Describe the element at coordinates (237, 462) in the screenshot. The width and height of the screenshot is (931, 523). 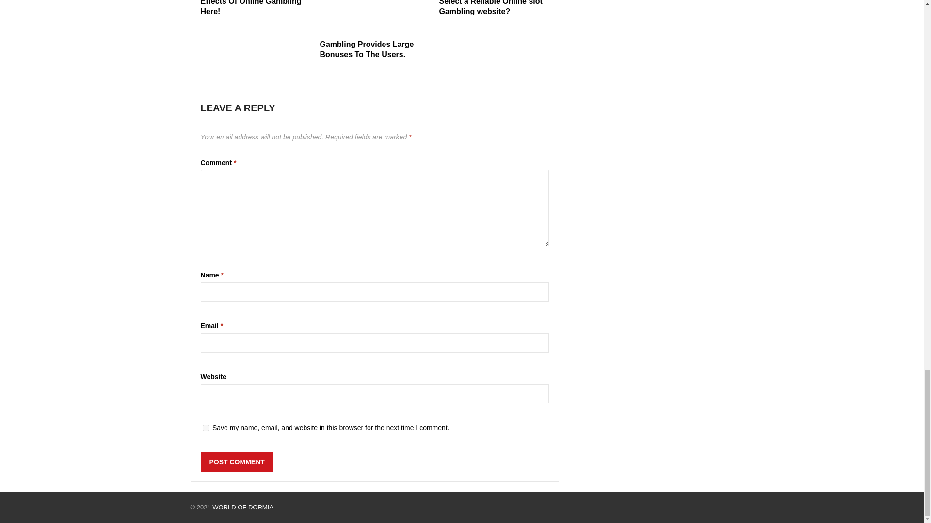
I see `Post Comment` at that location.